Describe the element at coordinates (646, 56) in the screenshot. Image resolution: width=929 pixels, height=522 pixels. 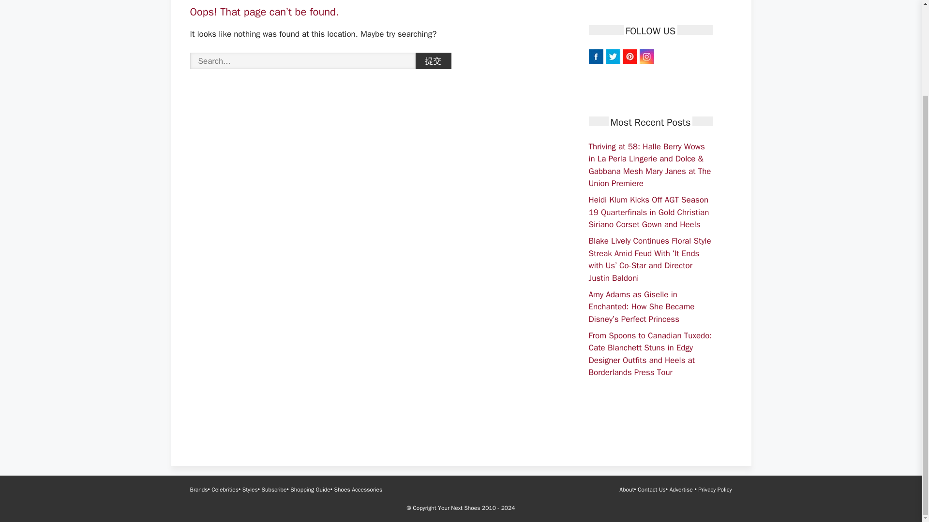
I see `Instagram` at that location.